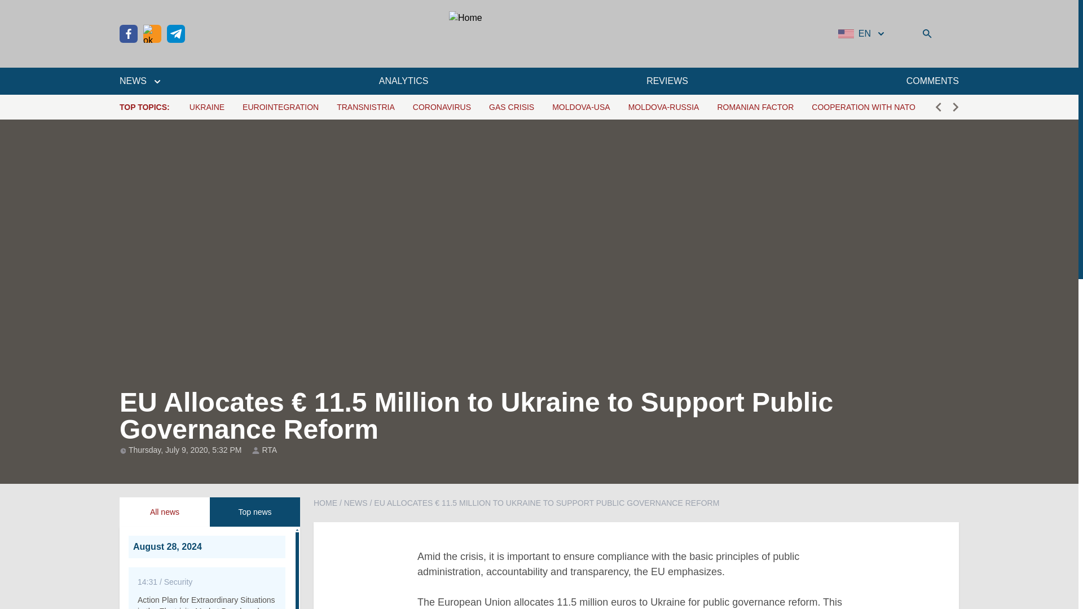 The width and height of the screenshot is (1083, 609). Describe the element at coordinates (366, 107) in the screenshot. I see `TRANSNISTRIA` at that location.